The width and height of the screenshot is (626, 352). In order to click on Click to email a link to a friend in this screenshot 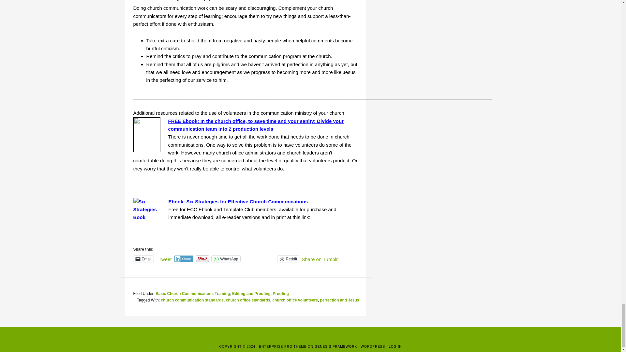, I will do `click(143, 259)`.